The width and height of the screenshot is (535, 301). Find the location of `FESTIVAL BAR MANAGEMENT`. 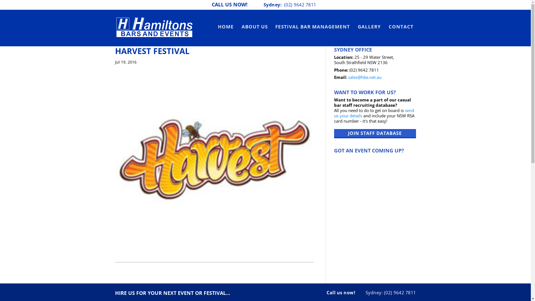

FESTIVAL BAR MANAGEMENT is located at coordinates (313, 27).